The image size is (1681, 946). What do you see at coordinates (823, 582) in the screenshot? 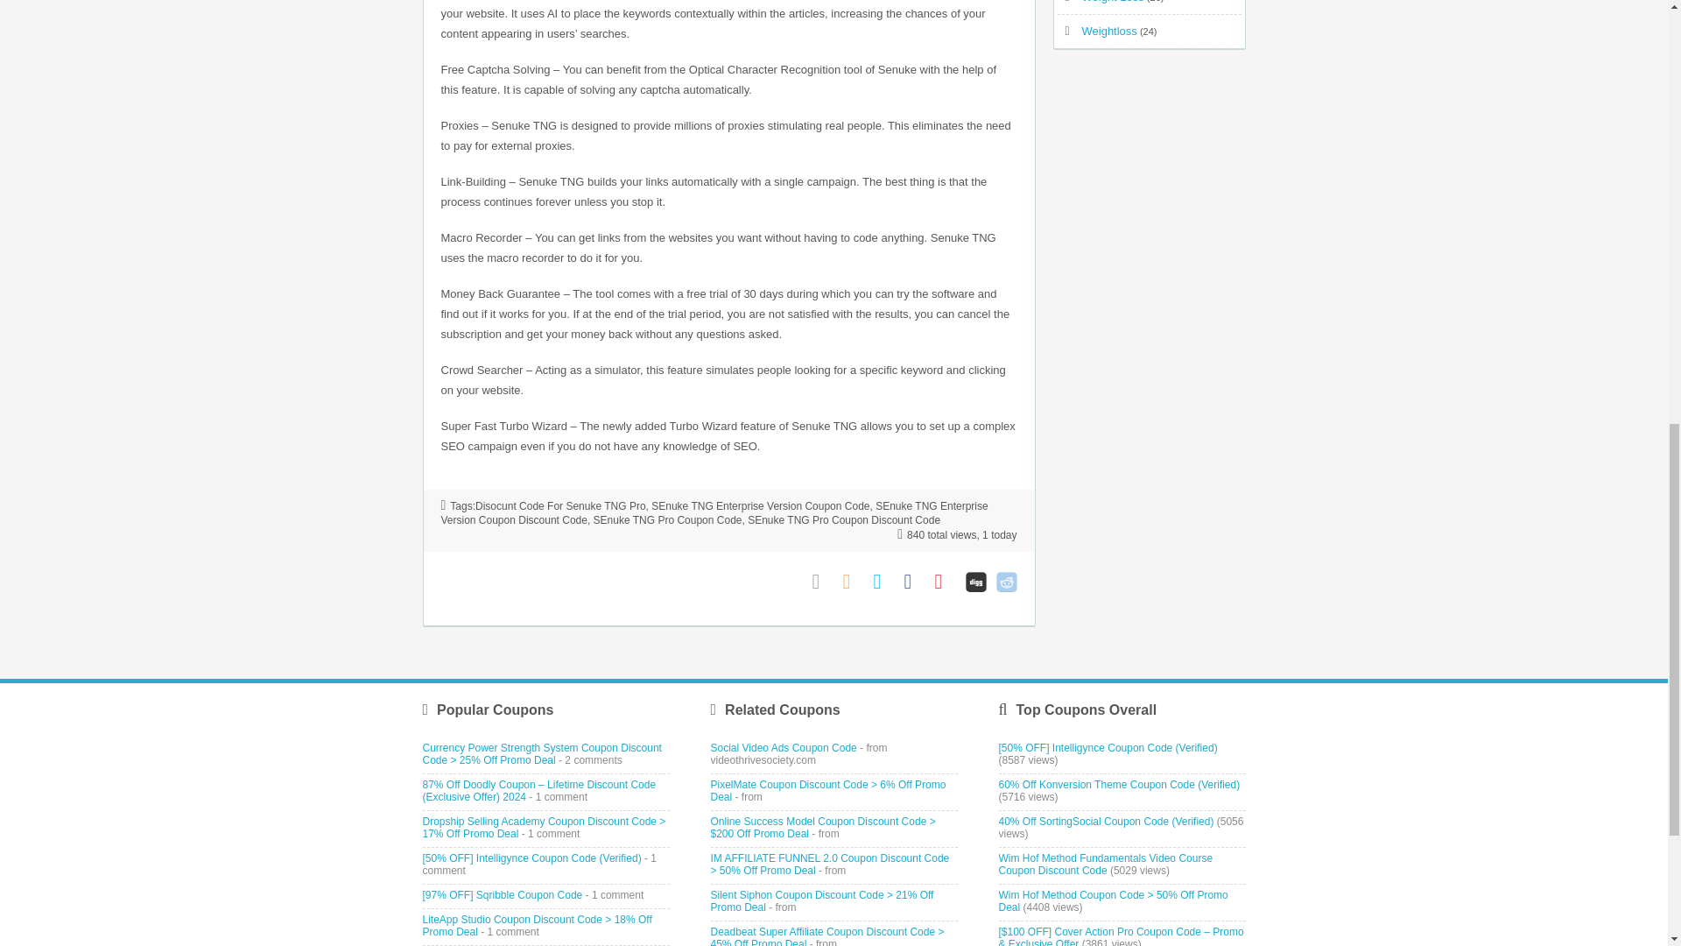
I see `Email to Friend` at bounding box center [823, 582].